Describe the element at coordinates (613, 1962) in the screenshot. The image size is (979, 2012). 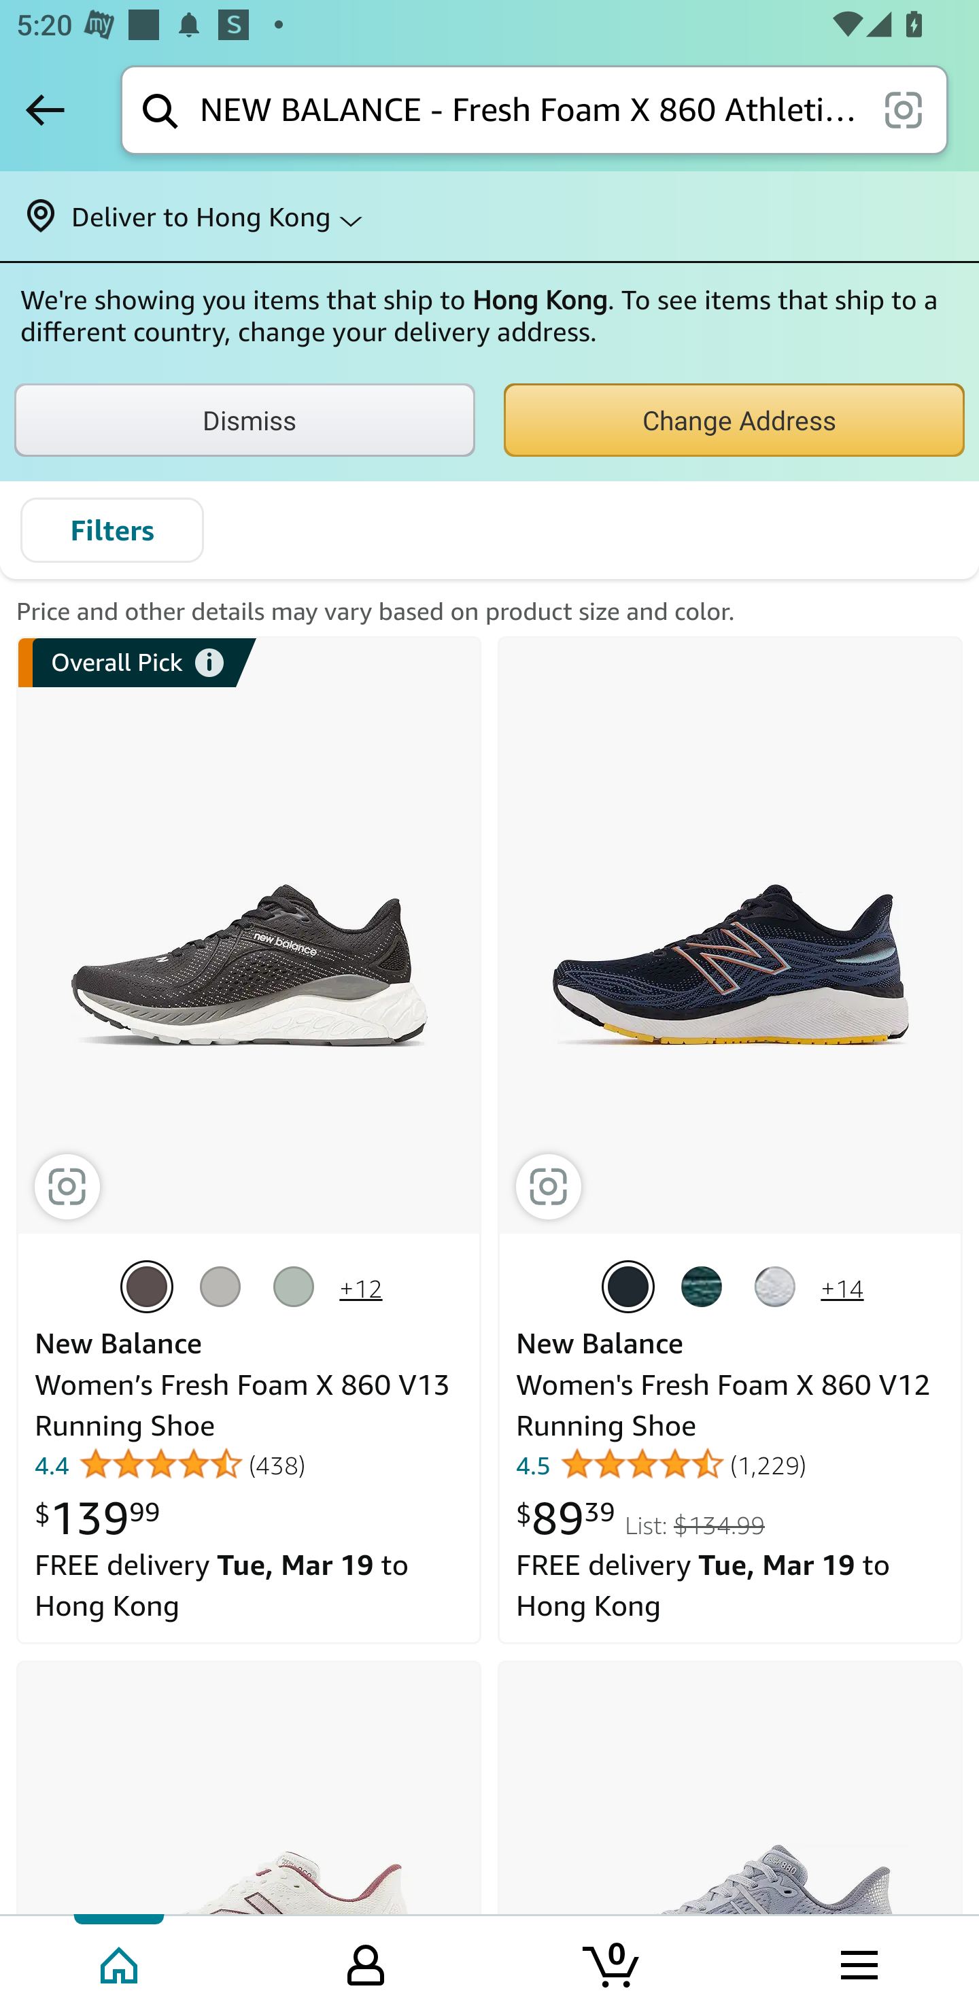
I see `Cart 0 item Tab 3 of 4 0` at that location.